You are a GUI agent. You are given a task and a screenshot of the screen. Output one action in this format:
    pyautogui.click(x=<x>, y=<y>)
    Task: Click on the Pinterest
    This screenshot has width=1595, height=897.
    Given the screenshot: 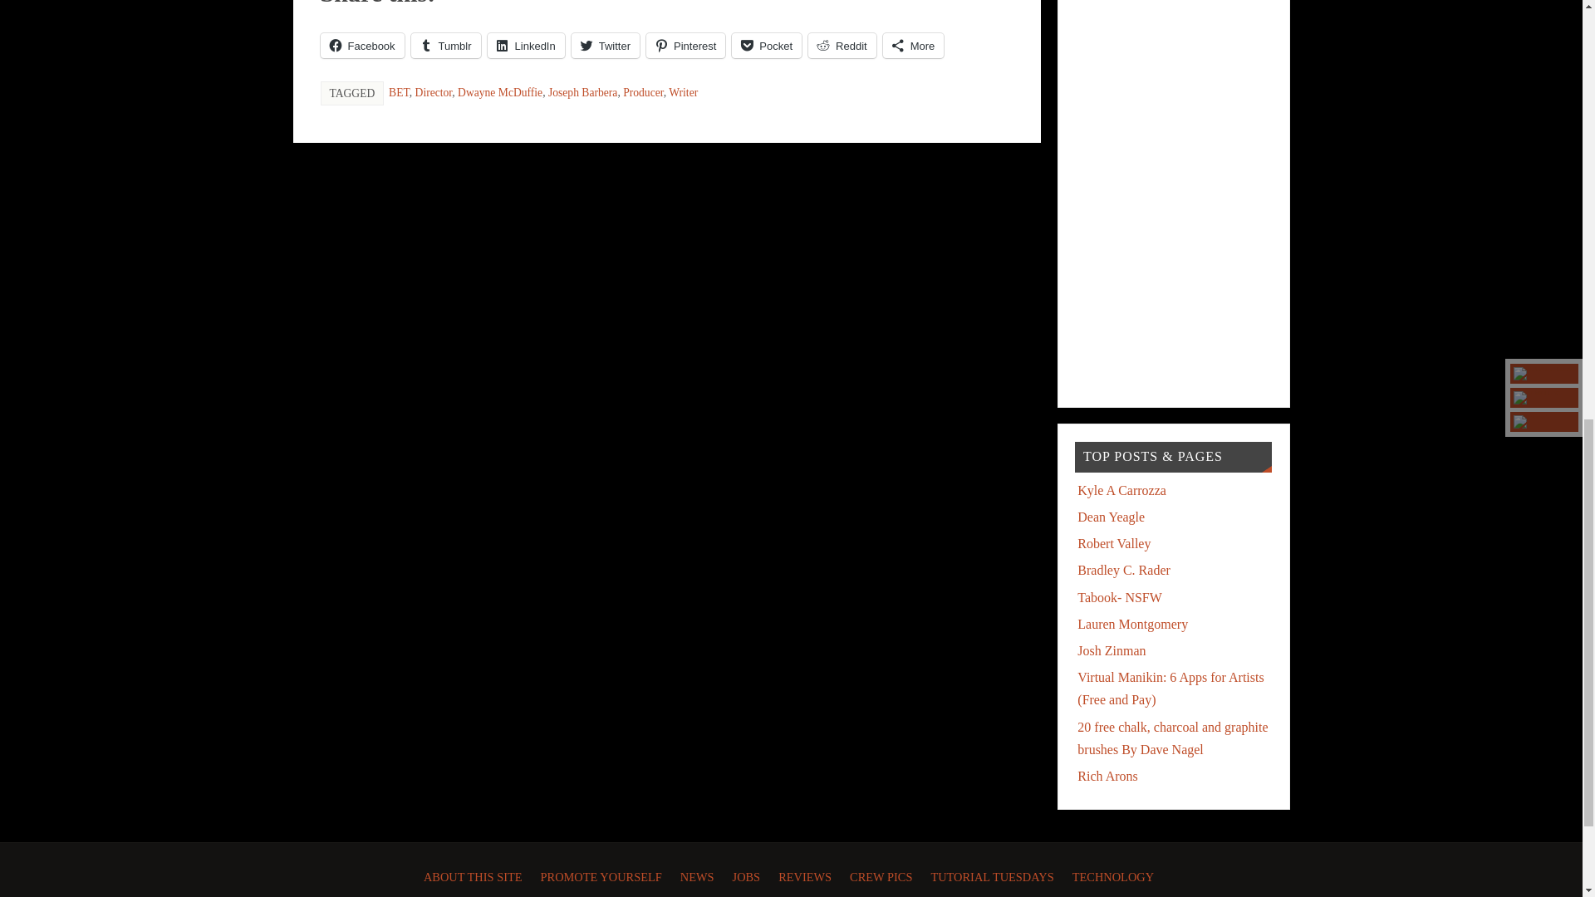 What is the action you would take?
    pyautogui.click(x=685, y=45)
    